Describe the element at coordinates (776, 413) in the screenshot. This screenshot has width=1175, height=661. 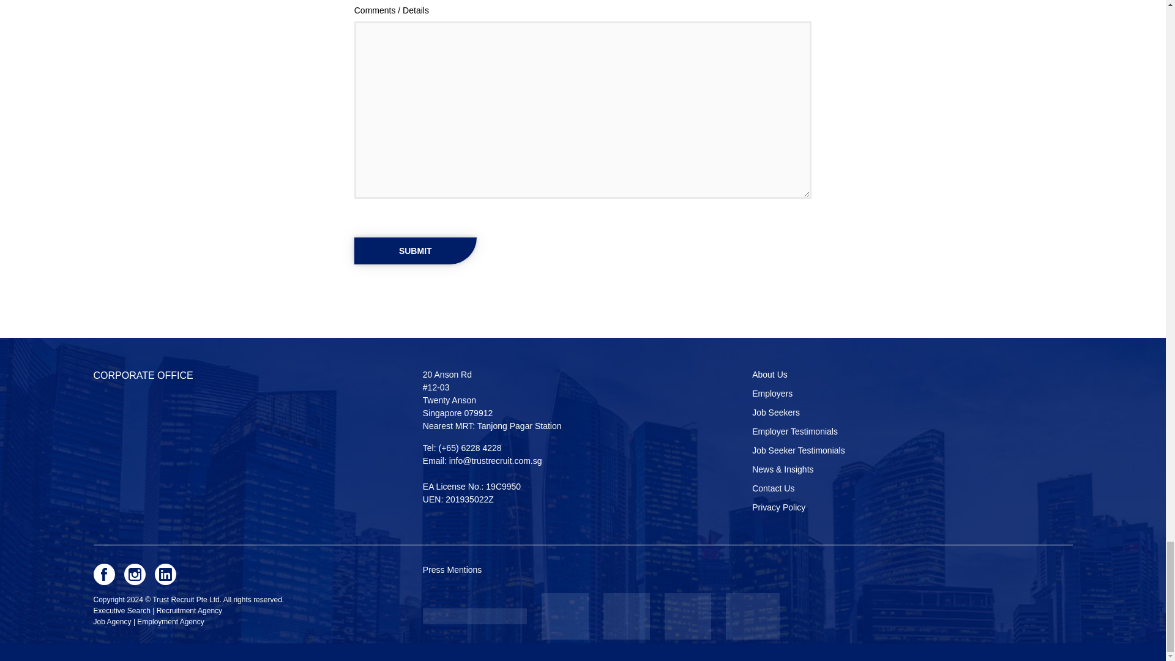
I see `Job Seekers` at that location.